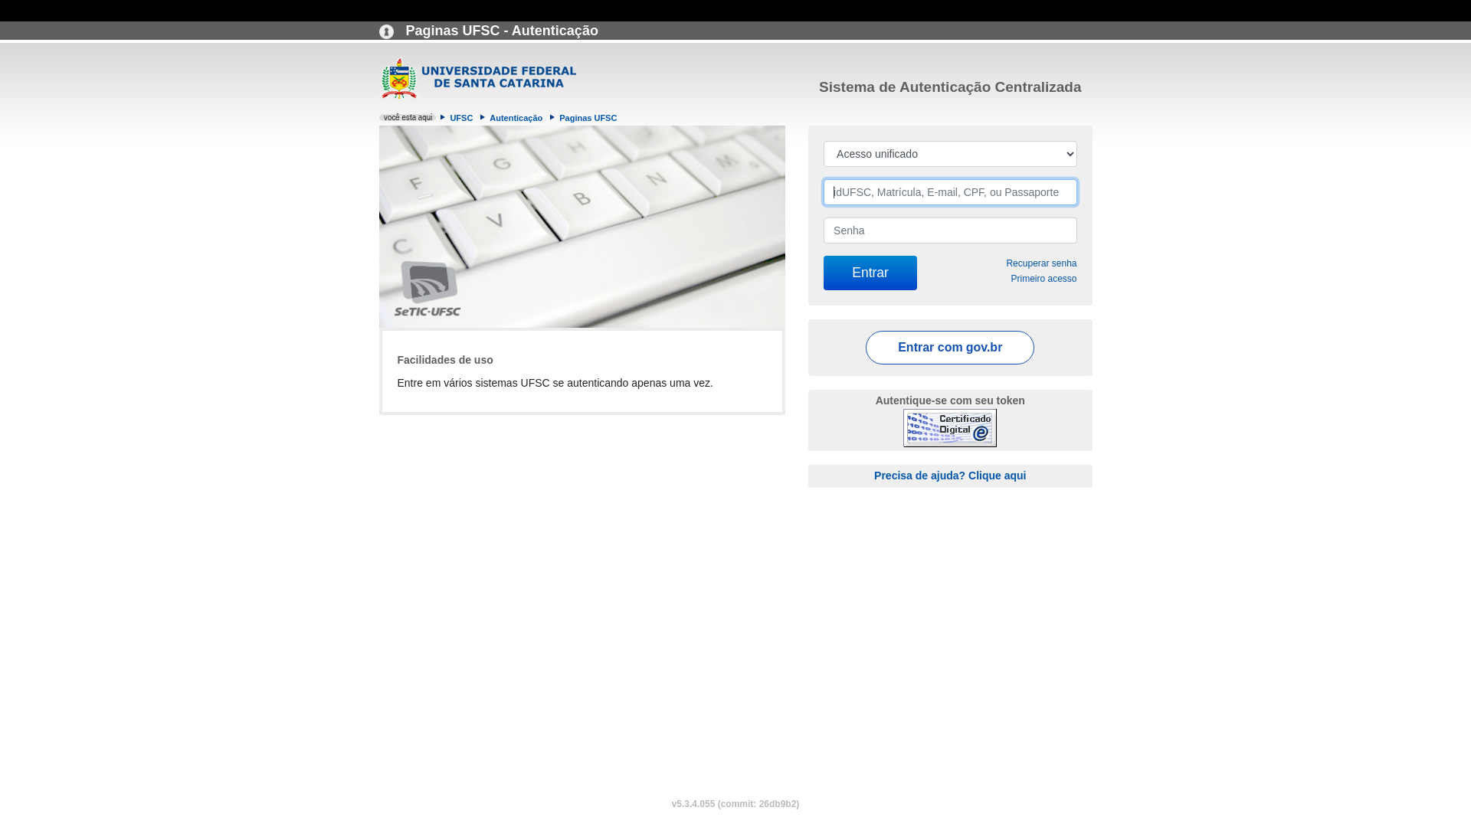 The width and height of the screenshot is (1471, 827). I want to click on Recuperar senha, so click(1041, 263).